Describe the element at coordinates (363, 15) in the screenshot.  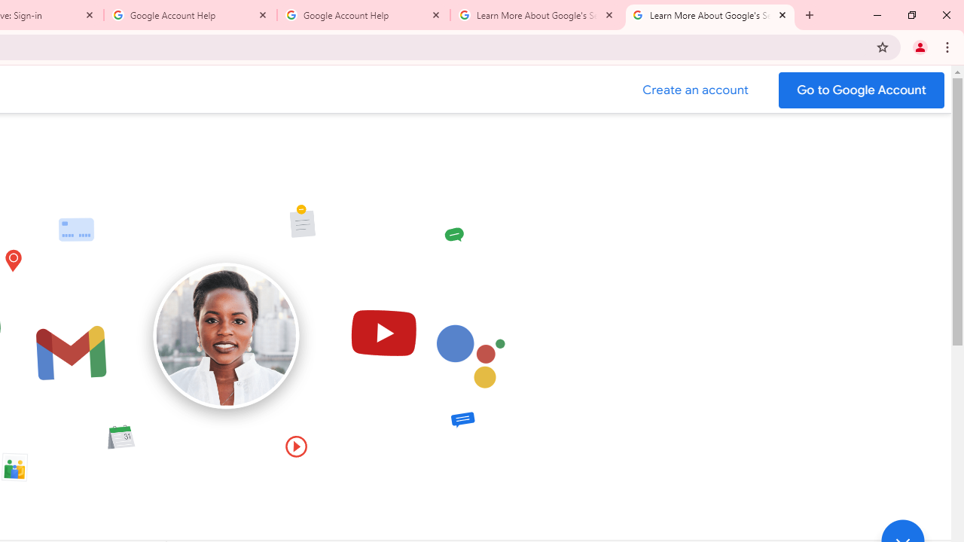
I see `Google Account Help` at that location.